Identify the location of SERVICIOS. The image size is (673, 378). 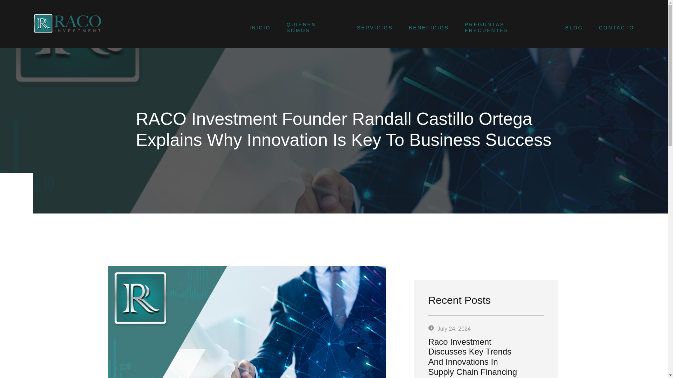
(367, 27).